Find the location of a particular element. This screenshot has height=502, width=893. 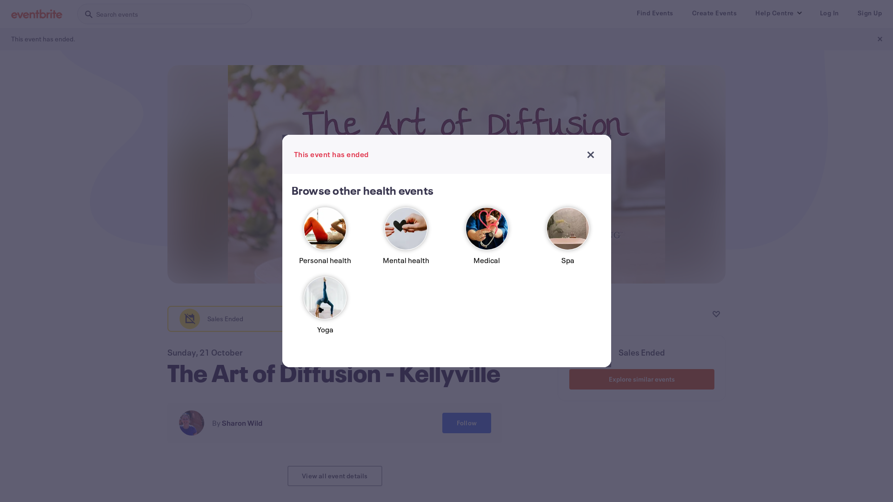

Eventbrite is located at coordinates (37, 14).